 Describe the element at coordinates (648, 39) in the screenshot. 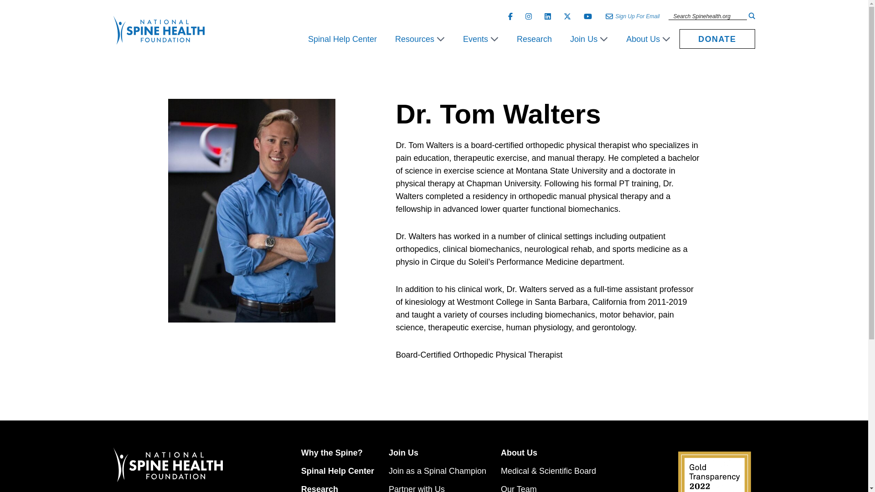

I see `About Us` at that location.